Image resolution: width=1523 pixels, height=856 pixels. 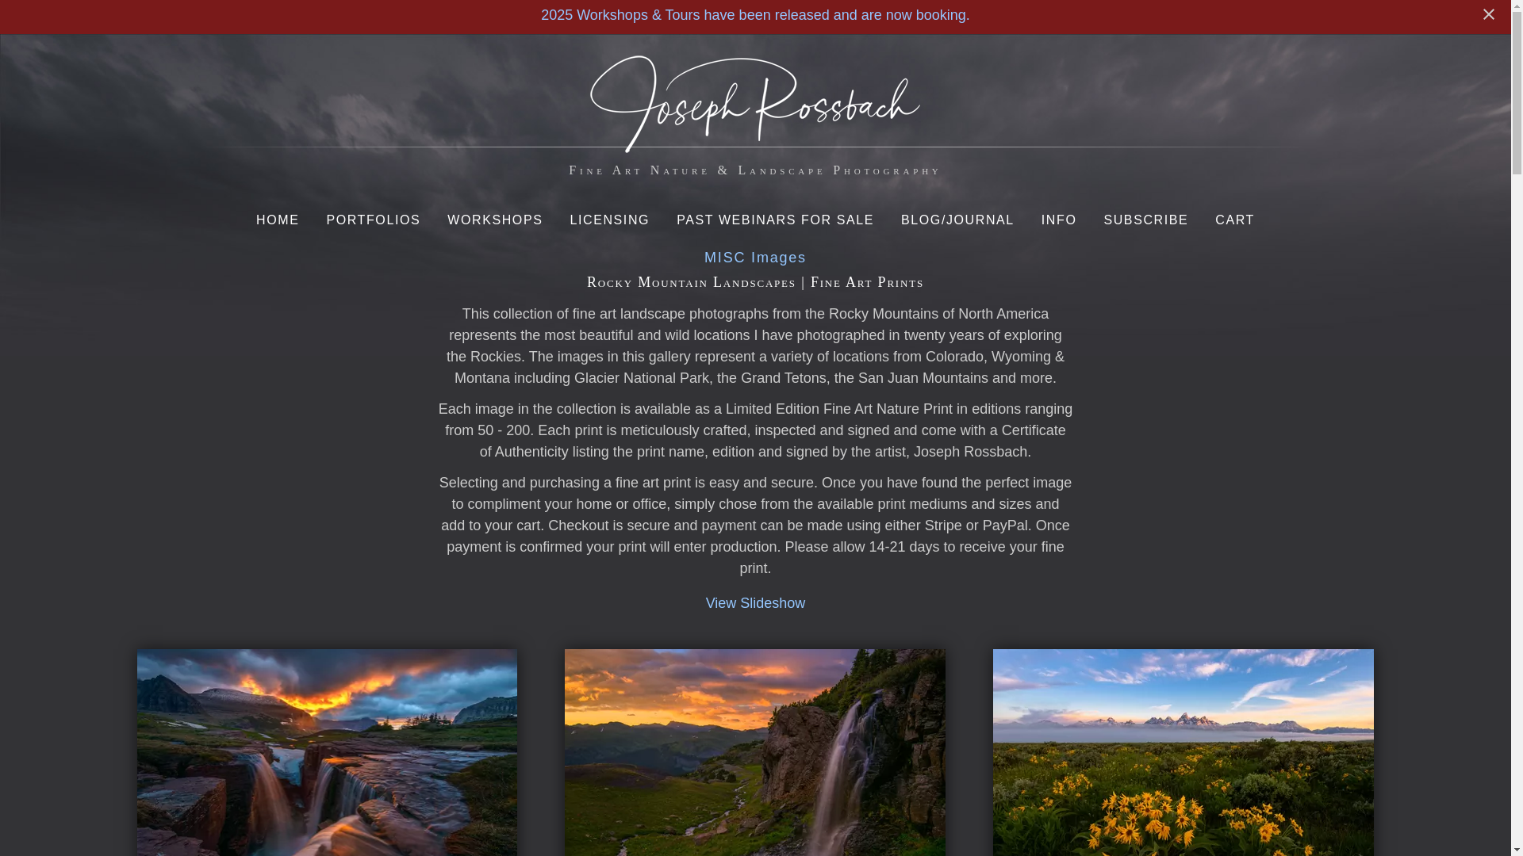 I want to click on SUBSCRIBE, so click(x=1145, y=214).